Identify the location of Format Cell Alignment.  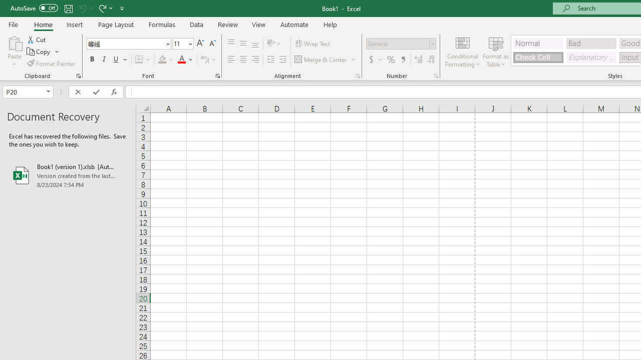
(358, 76).